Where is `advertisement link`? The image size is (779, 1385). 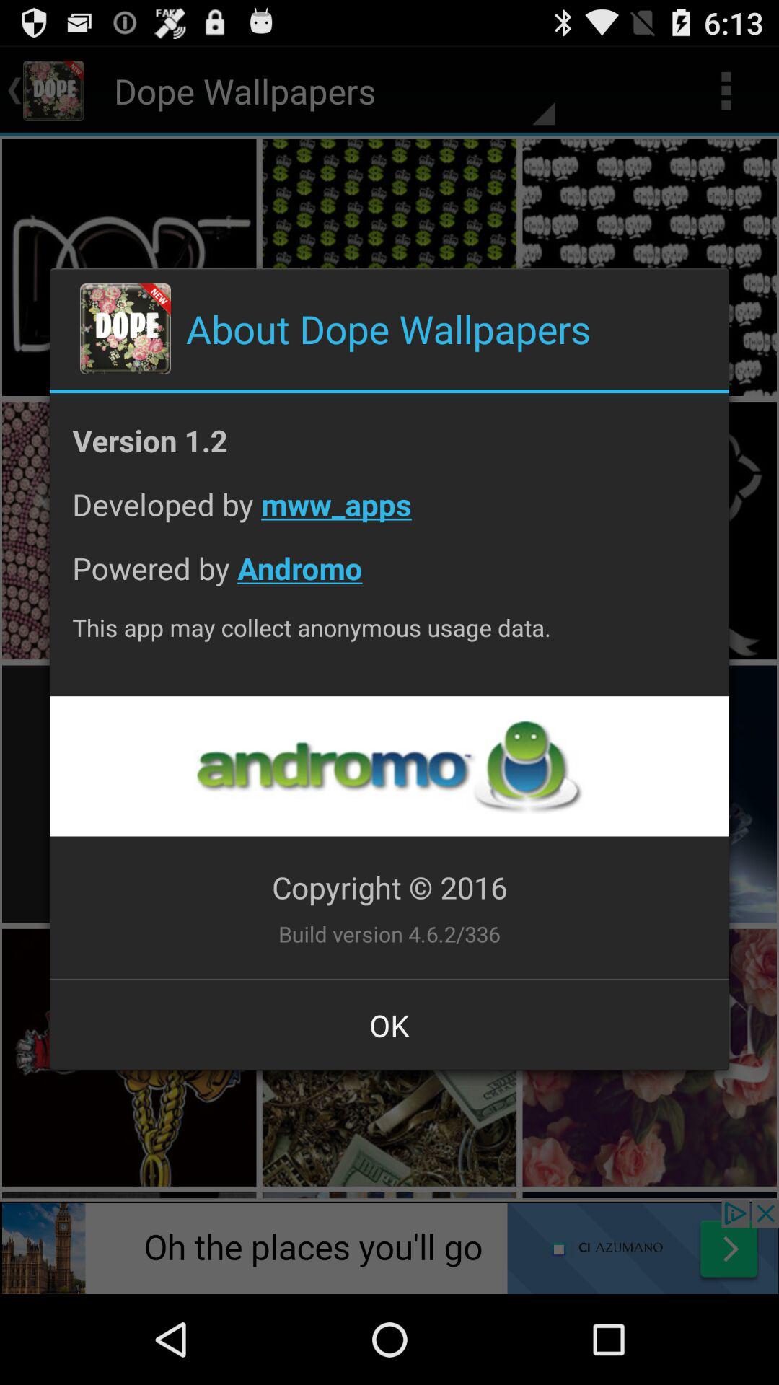
advertisement link is located at coordinates (389, 766).